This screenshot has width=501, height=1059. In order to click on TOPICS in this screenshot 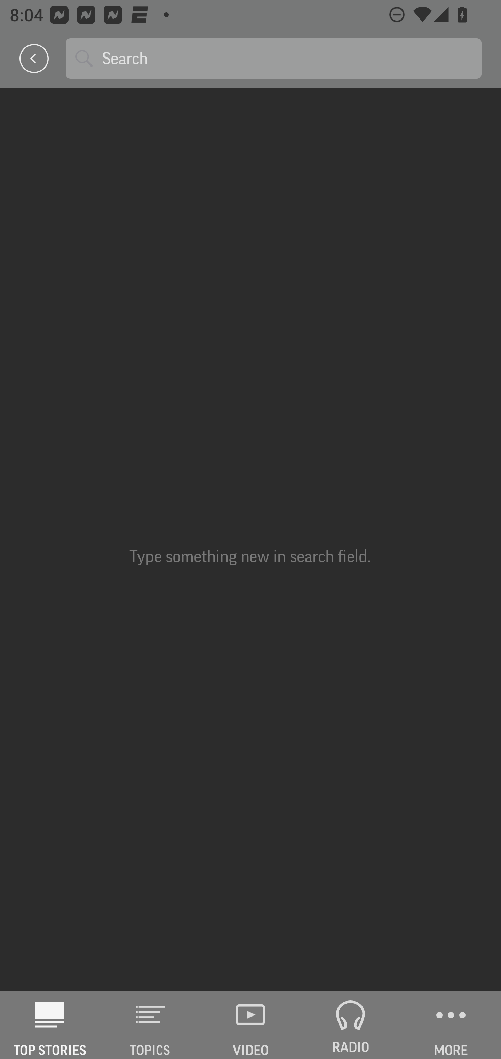, I will do `click(150, 1025)`.